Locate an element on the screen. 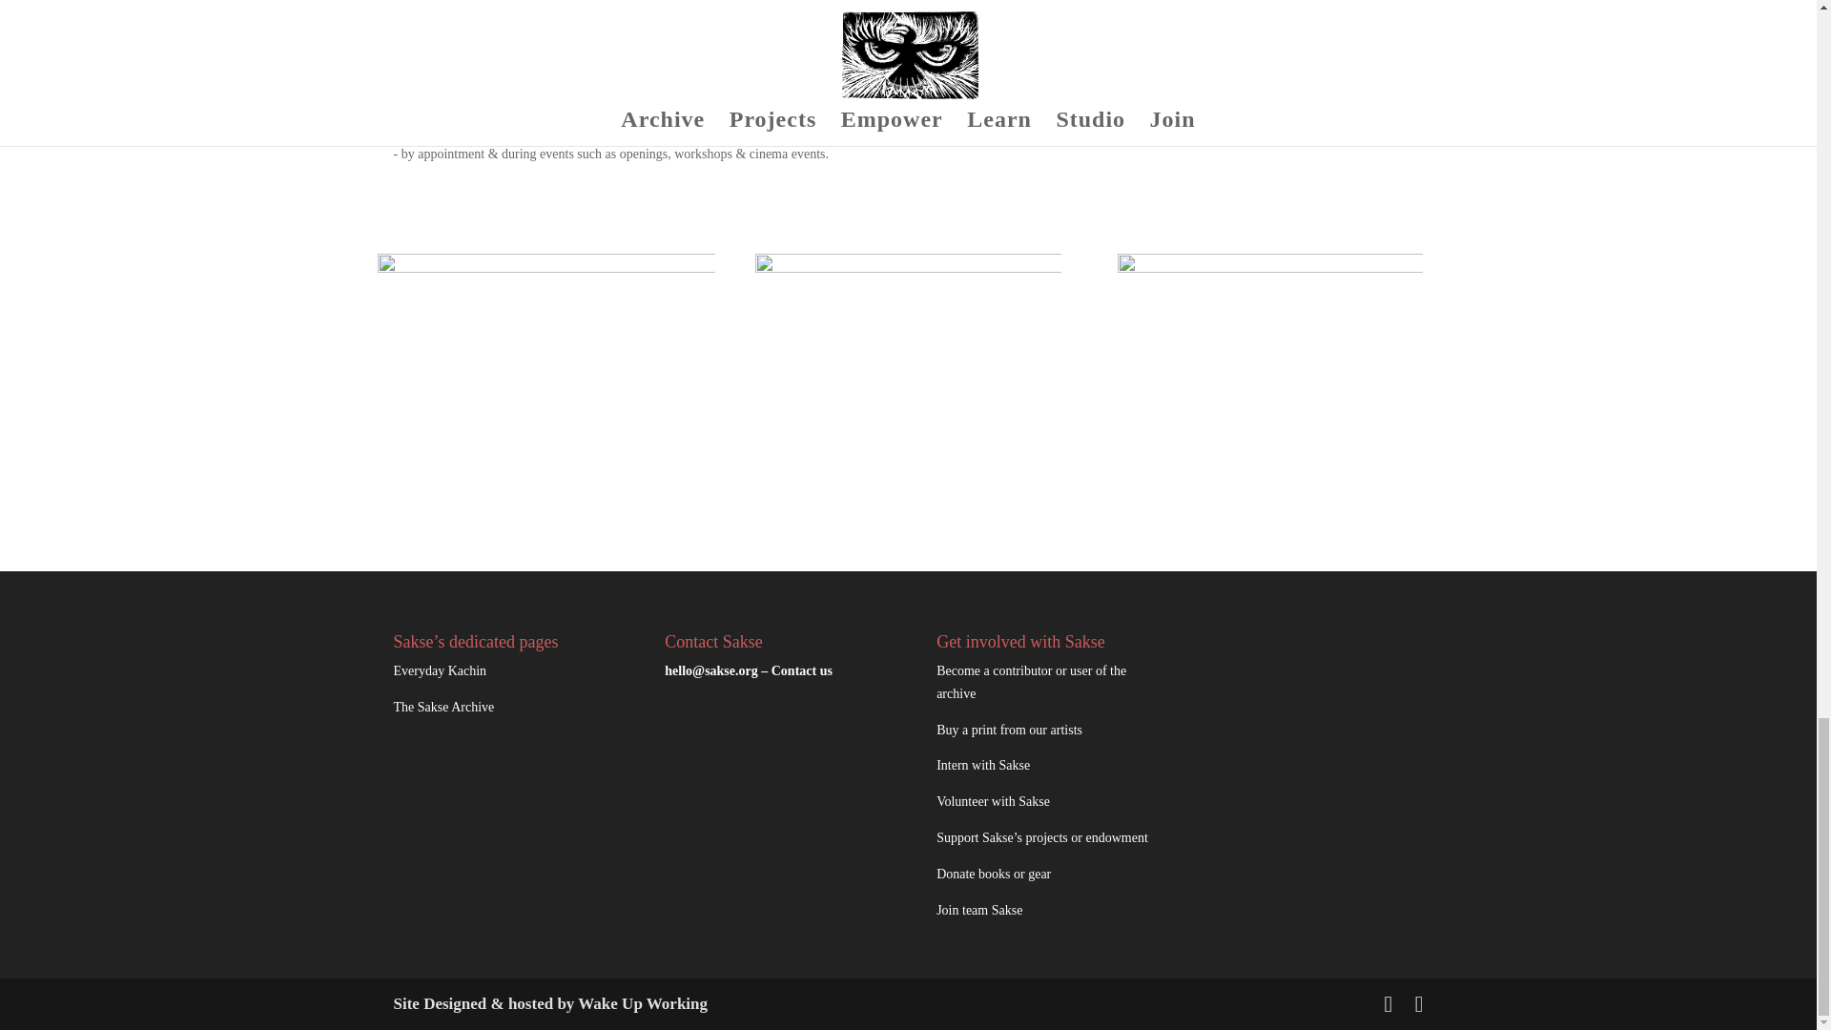 The image size is (1831, 1030). Buy a print from our artists is located at coordinates (1009, 731).